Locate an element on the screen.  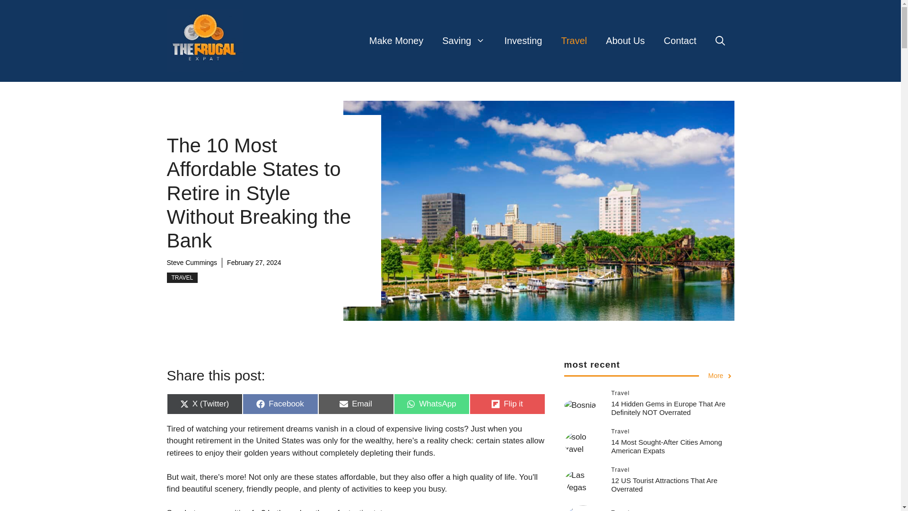
14 Hidden Gems in Europe That Are Definitely NOT Overrated is located at coordinates (668, 408).